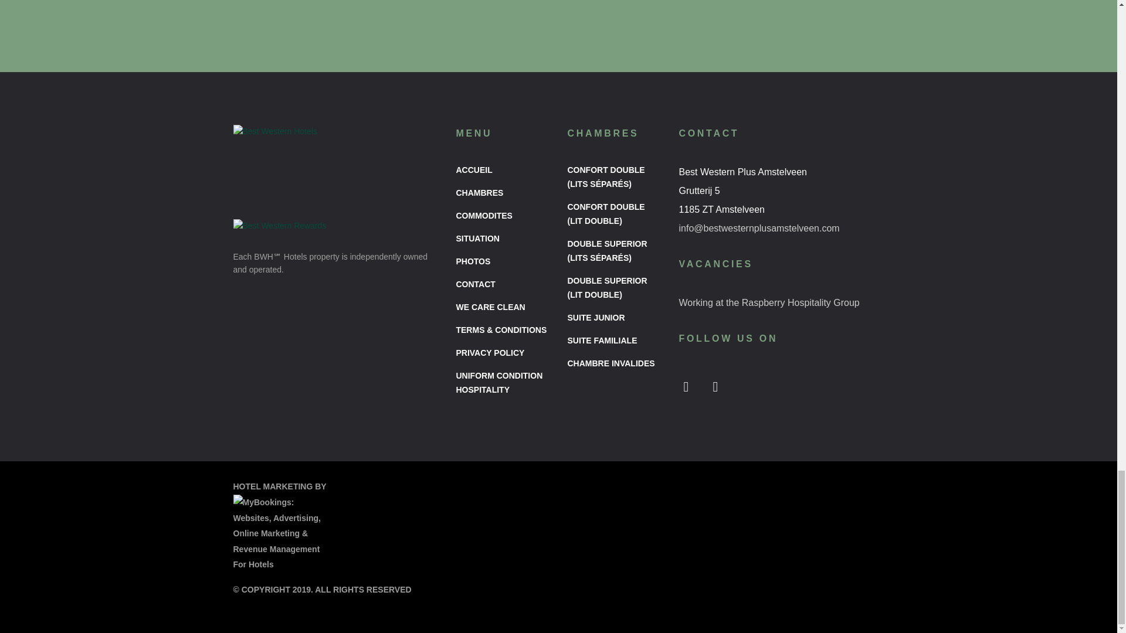 The image size is (1126, 633). Describe the element at coordinates (715, 387) in the screenshot. I see `Instagram` at that location.